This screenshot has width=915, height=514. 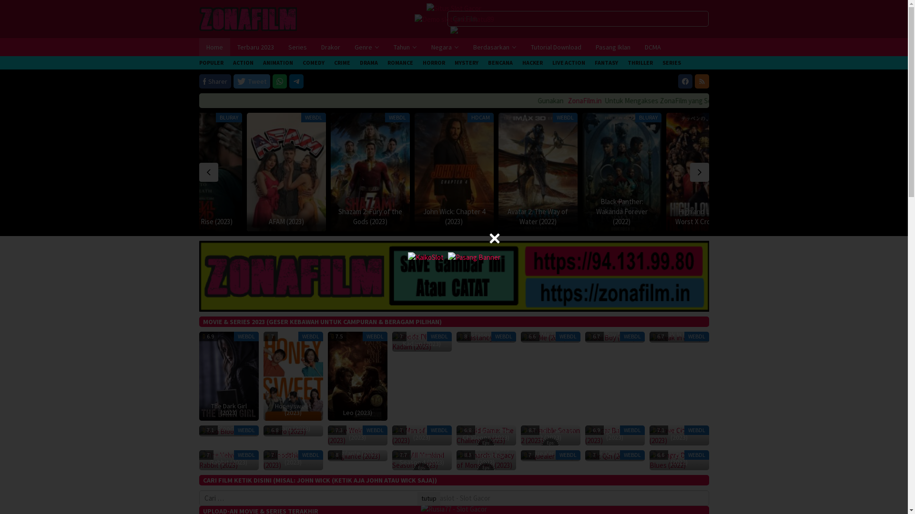 What do you see at coordinates (550, 453) in the screenshot?
I see `Squealer (2023)` at bounding box center [550, 453].